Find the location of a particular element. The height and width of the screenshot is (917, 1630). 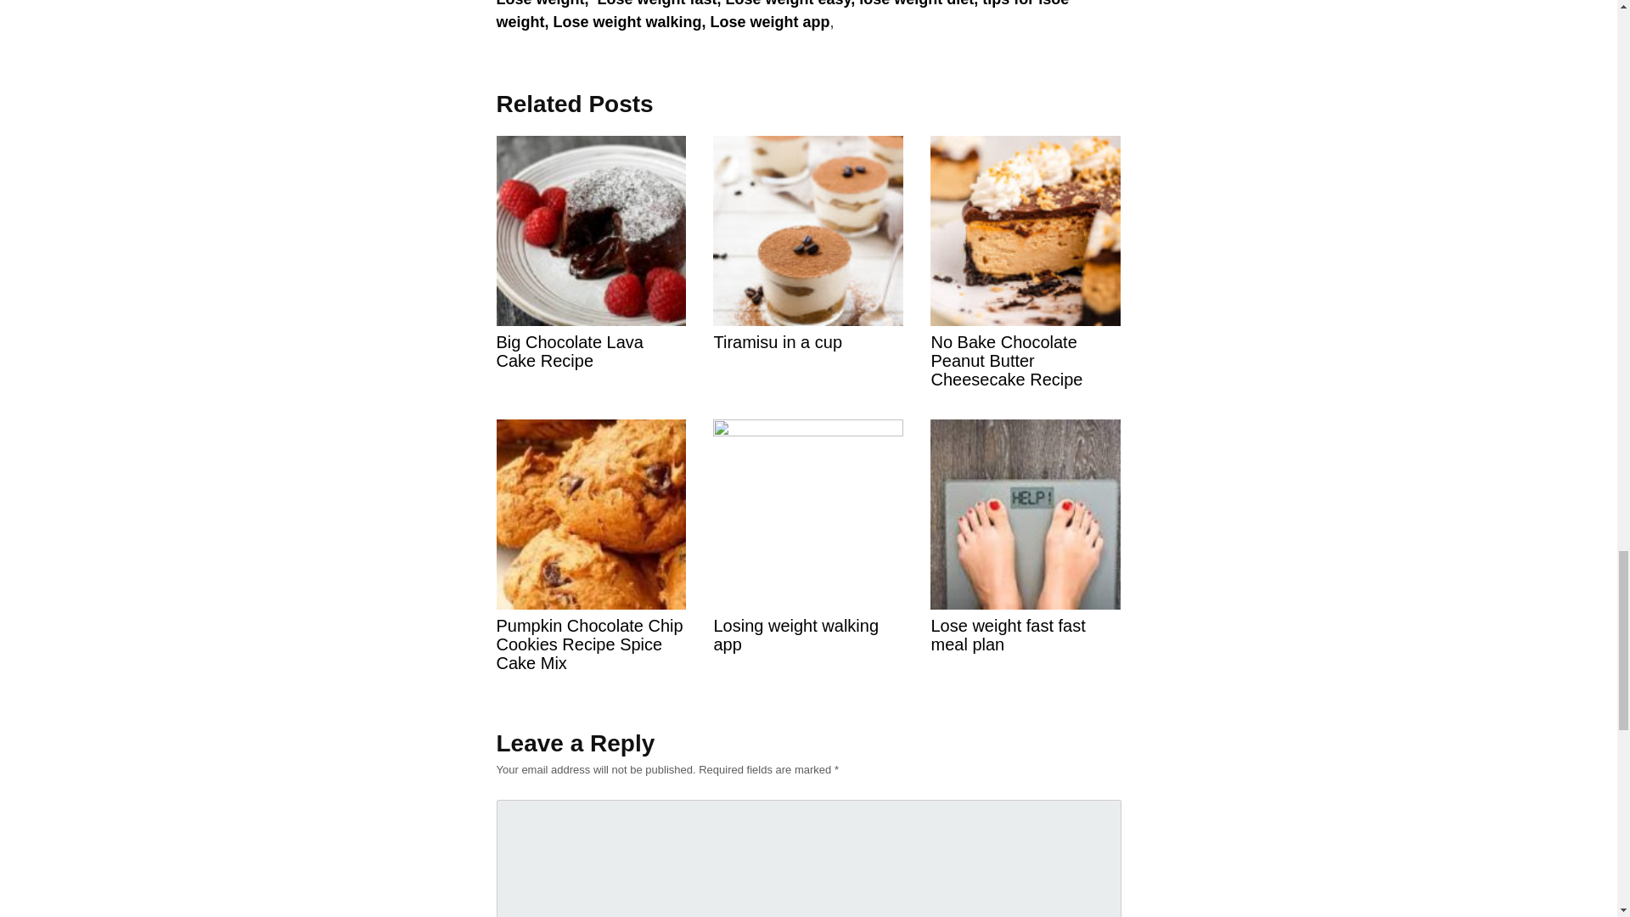

Losing weight walking app is located at coordinates (808, 580).